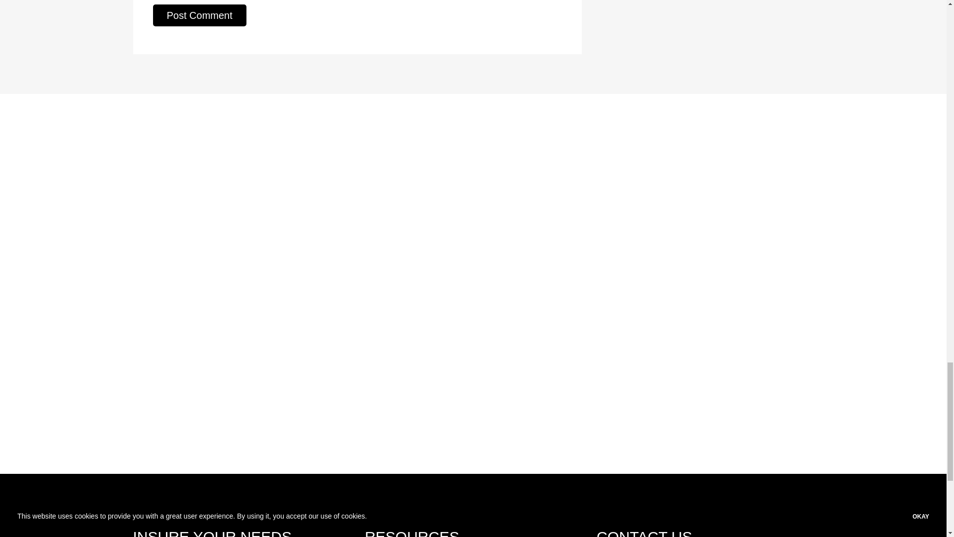 This screenshot has width=954, height=537. Describe the element at coordinates (199, 15) in the screenshot. I see `Post Comment` at that location.